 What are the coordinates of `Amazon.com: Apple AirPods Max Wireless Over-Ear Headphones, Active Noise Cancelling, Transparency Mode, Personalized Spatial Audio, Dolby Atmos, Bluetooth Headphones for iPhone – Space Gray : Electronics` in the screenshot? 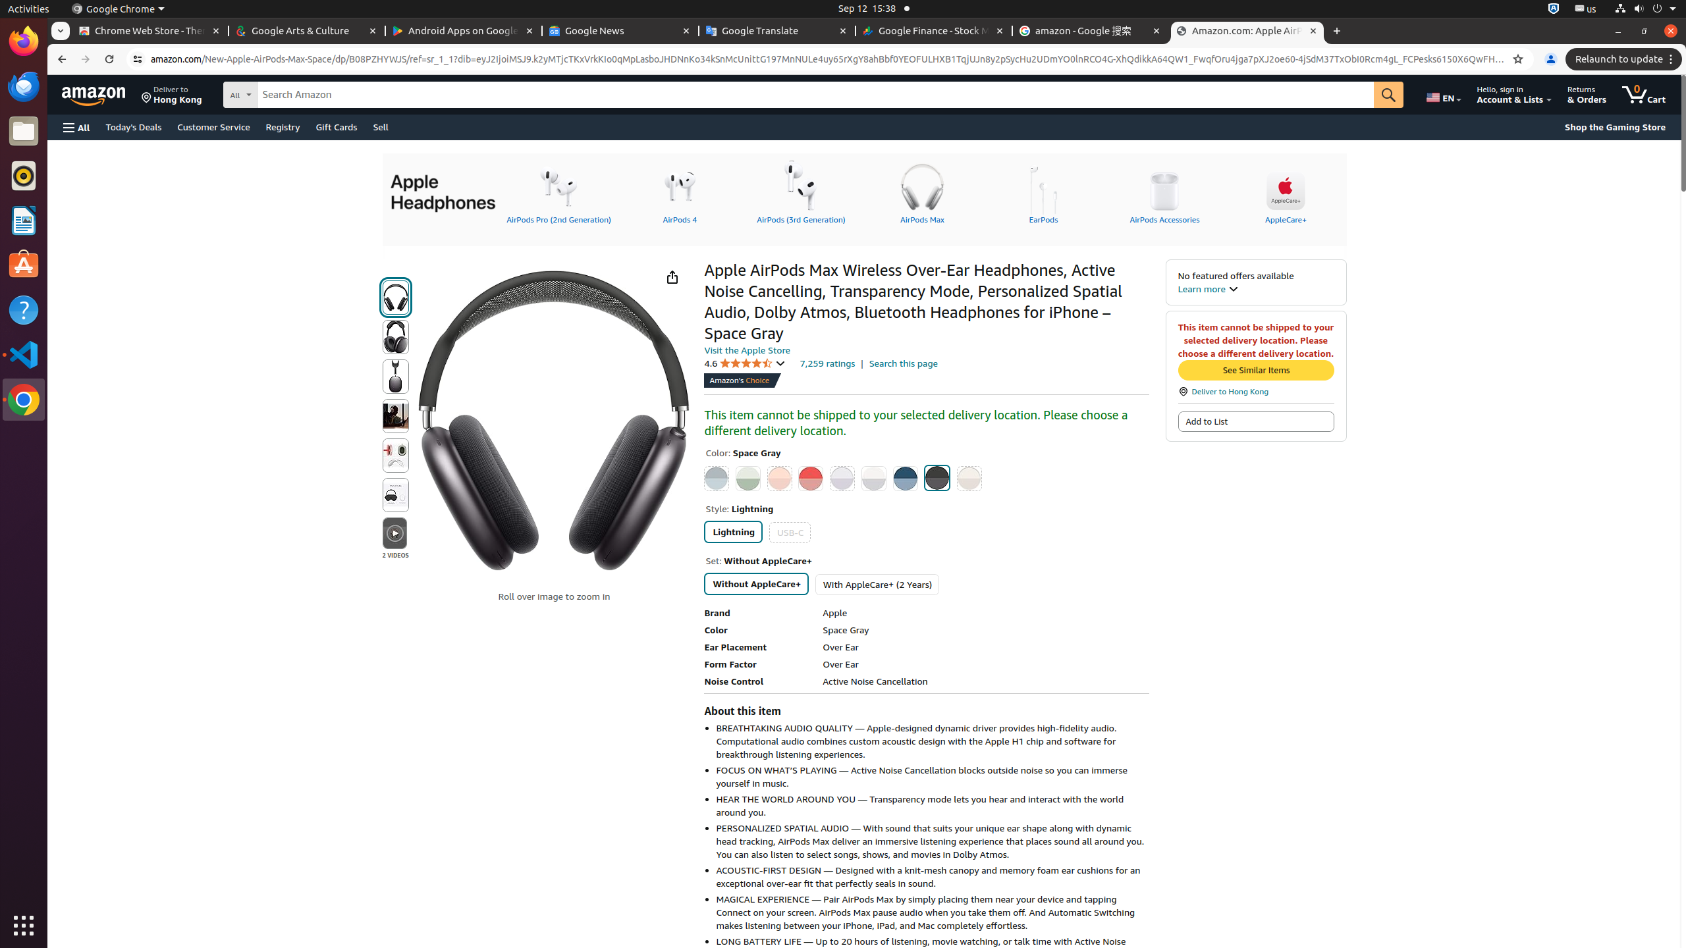 It's located at (1247, 32).